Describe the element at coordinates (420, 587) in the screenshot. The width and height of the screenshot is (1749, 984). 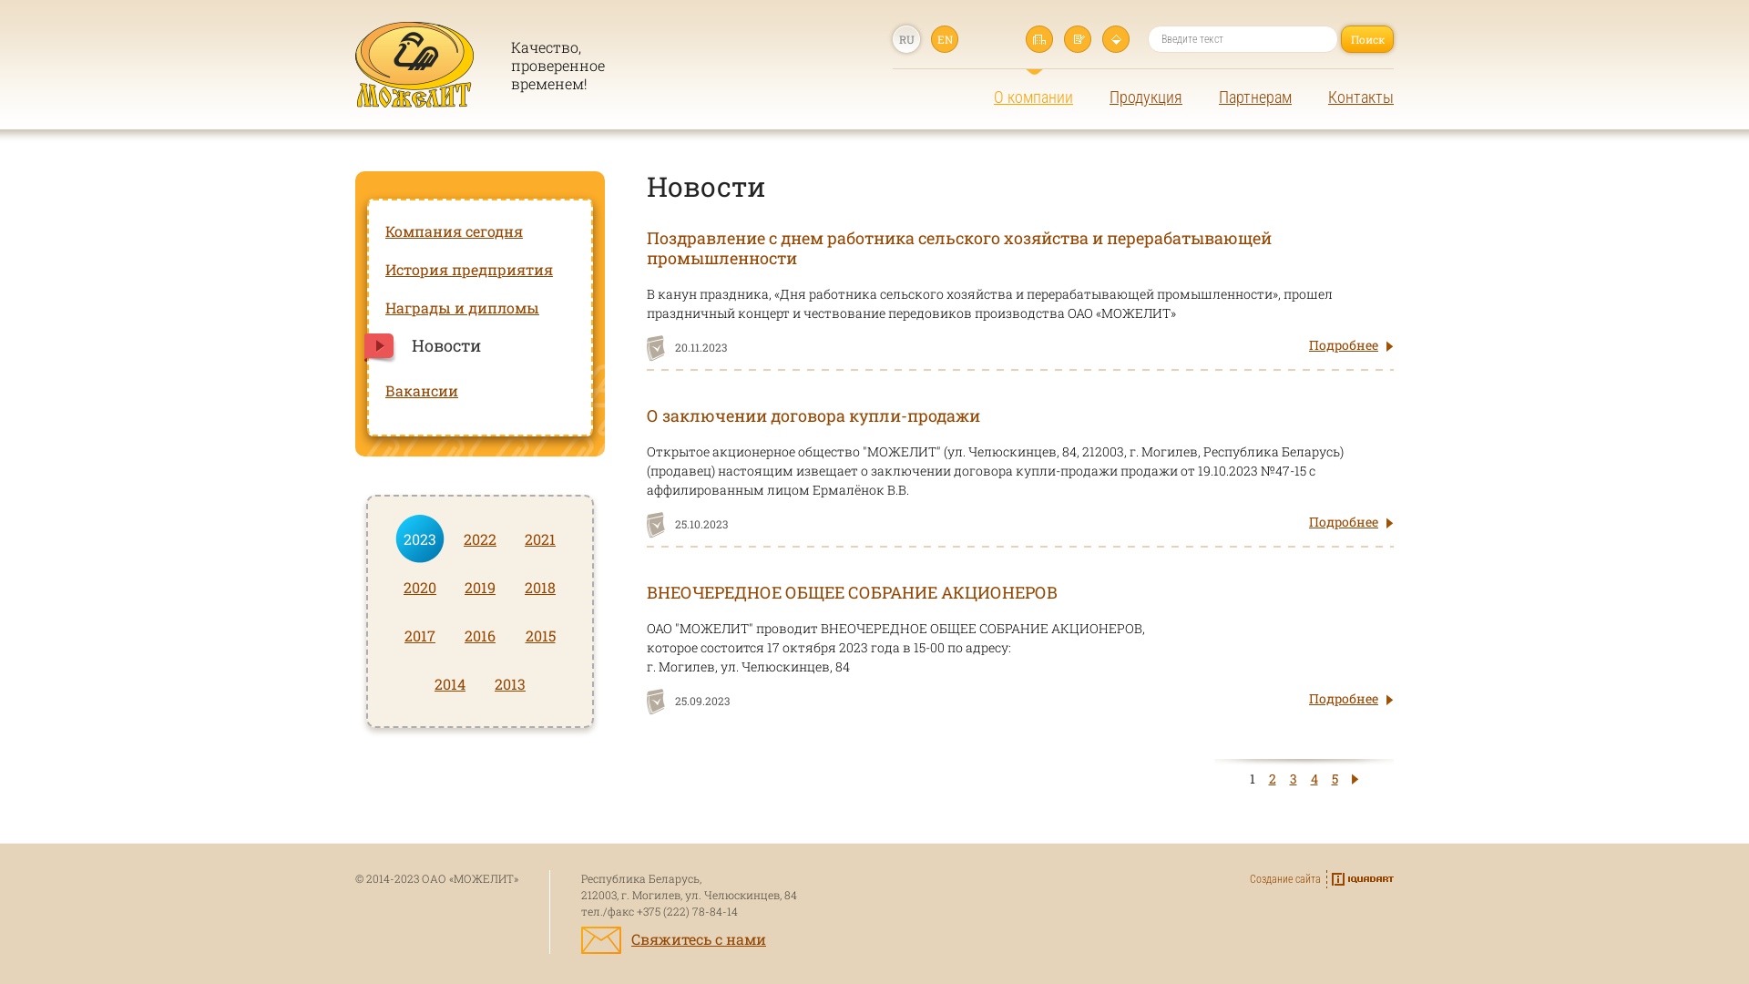
I see `2020` at that location.